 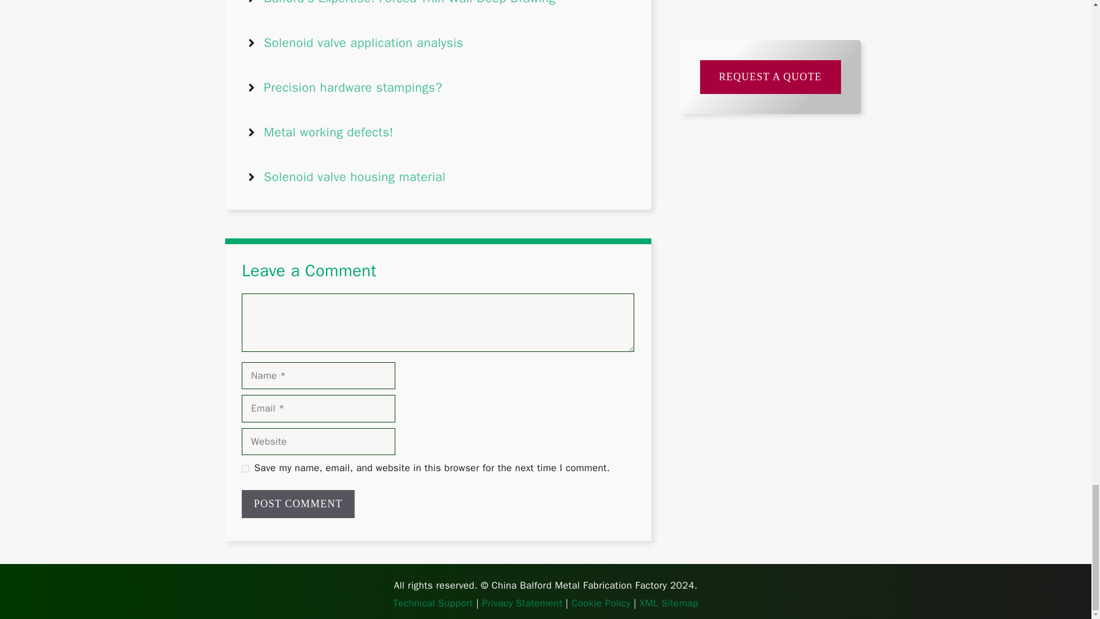 What do you see at coordinates (245, 469) in the screenshot?
I see `yes` at bounding box center [245, 469].